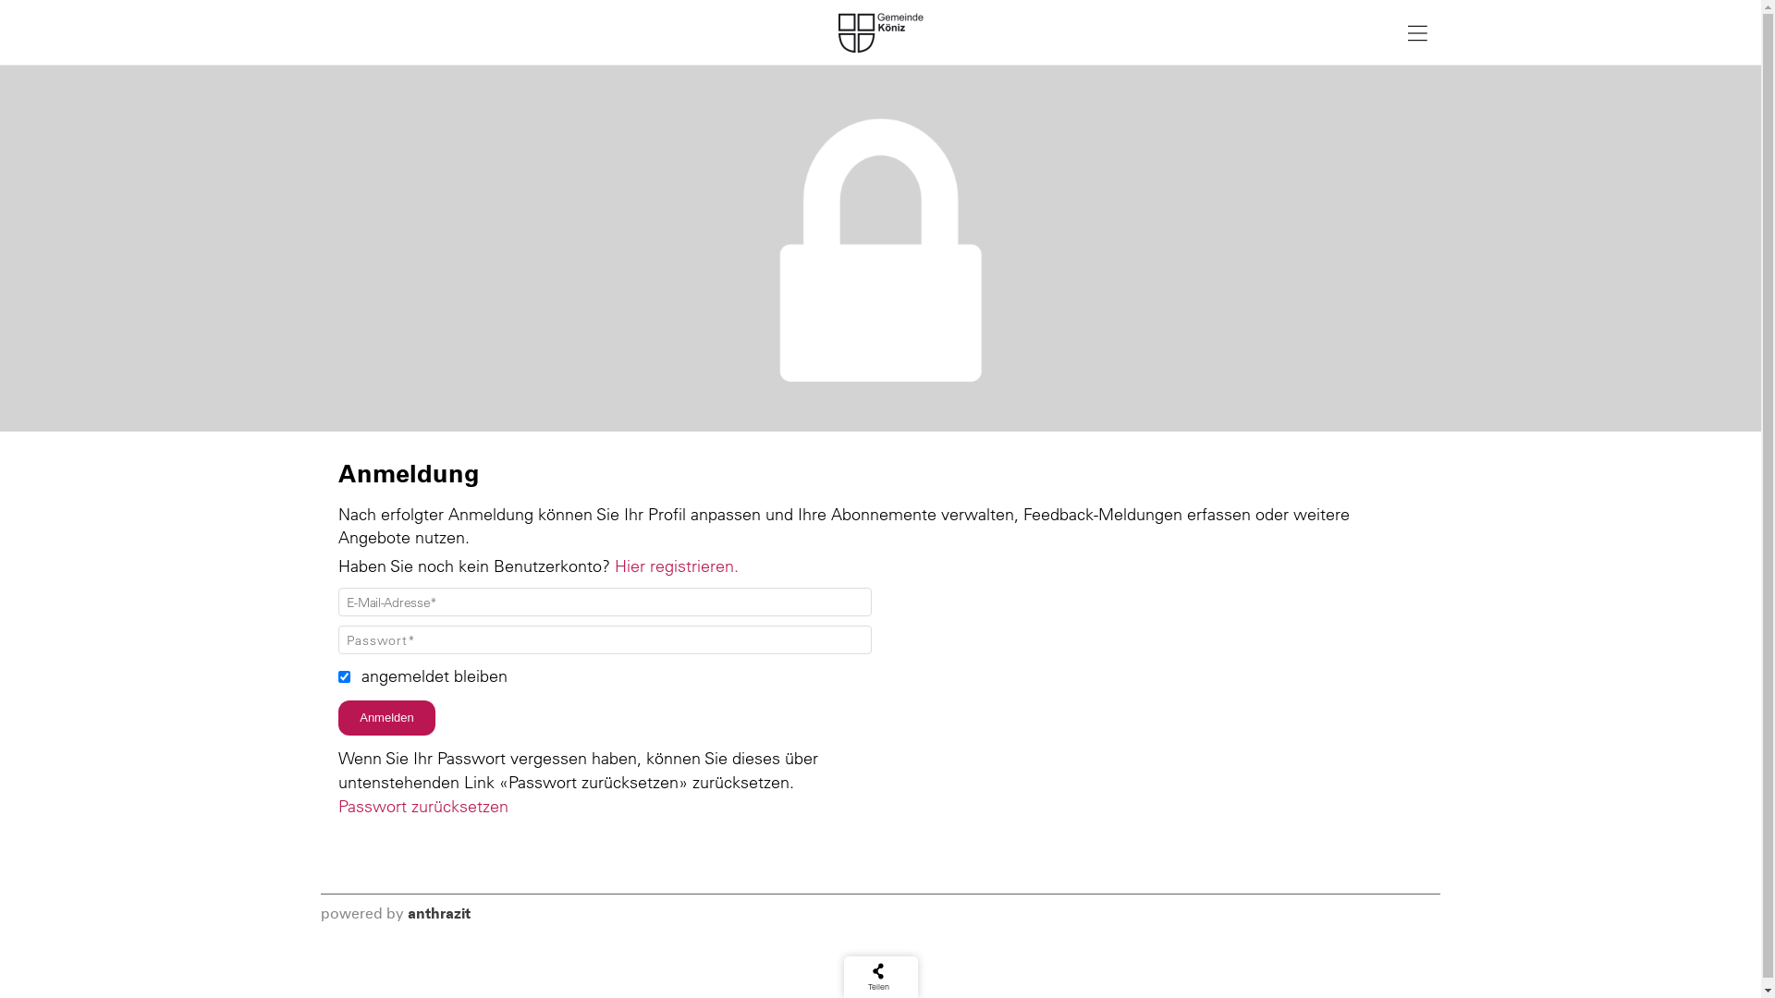 The image size is (1775, 998). What do you see at coordinates (386, 718) in the screenshot?
I see `Anmelden` at bounding box center [386, 718].